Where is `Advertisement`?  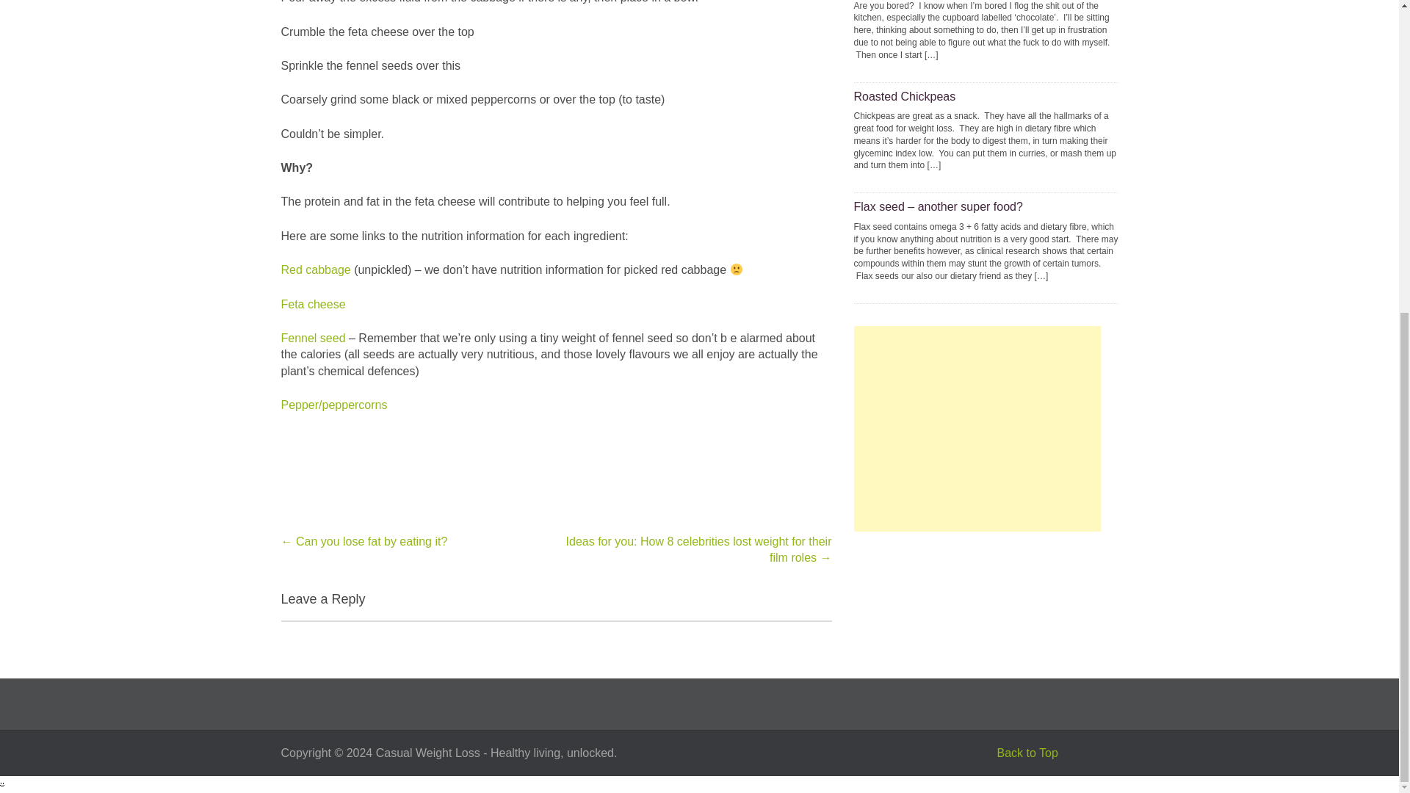
Advertisement is located at coordinates (976, 428).